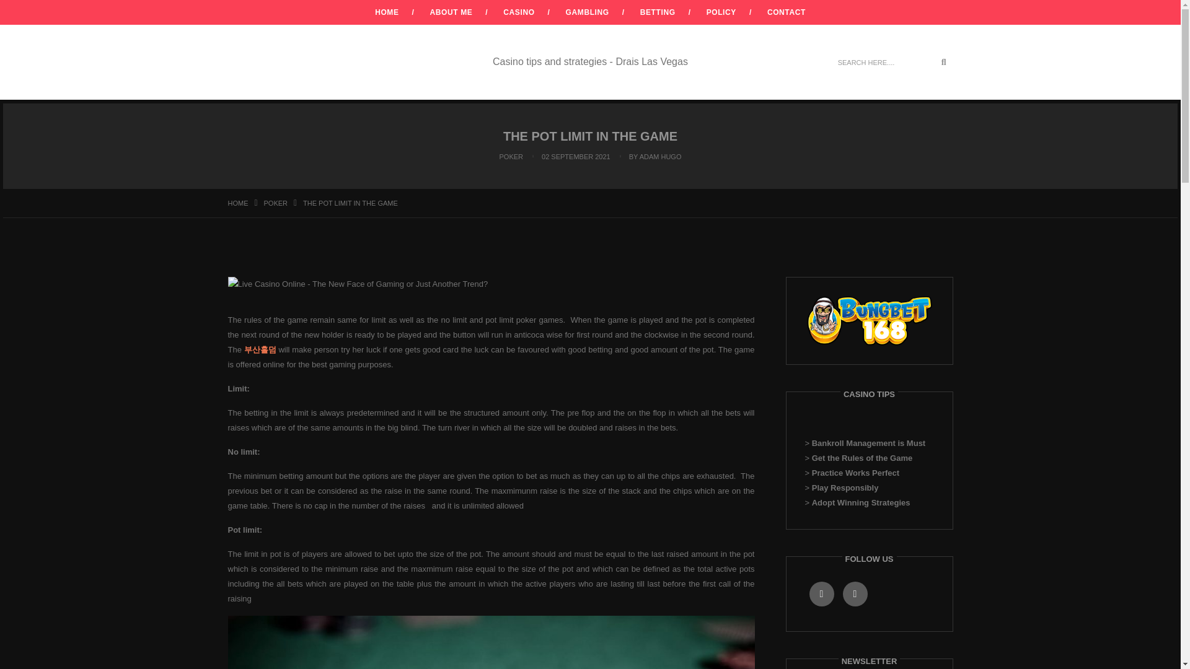 This screenshot has width=1190, height=669. Describe the element at coordinates (658, 12) in the screenshot. I see `BETTING` at that location.